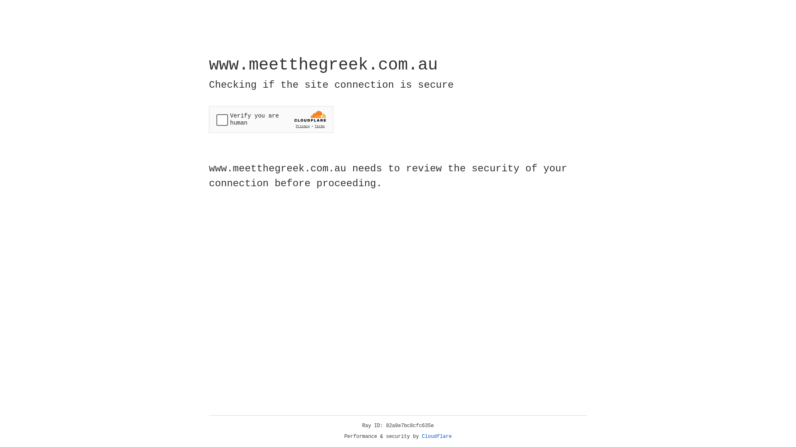  Describe the element at coordinates (437, 437) in the screenshot. I see `Cloudflare` at that location.